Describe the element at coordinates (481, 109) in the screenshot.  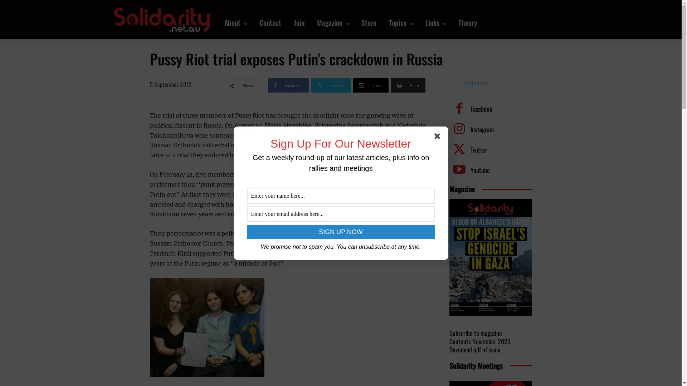
I see `Facebook` at that location.